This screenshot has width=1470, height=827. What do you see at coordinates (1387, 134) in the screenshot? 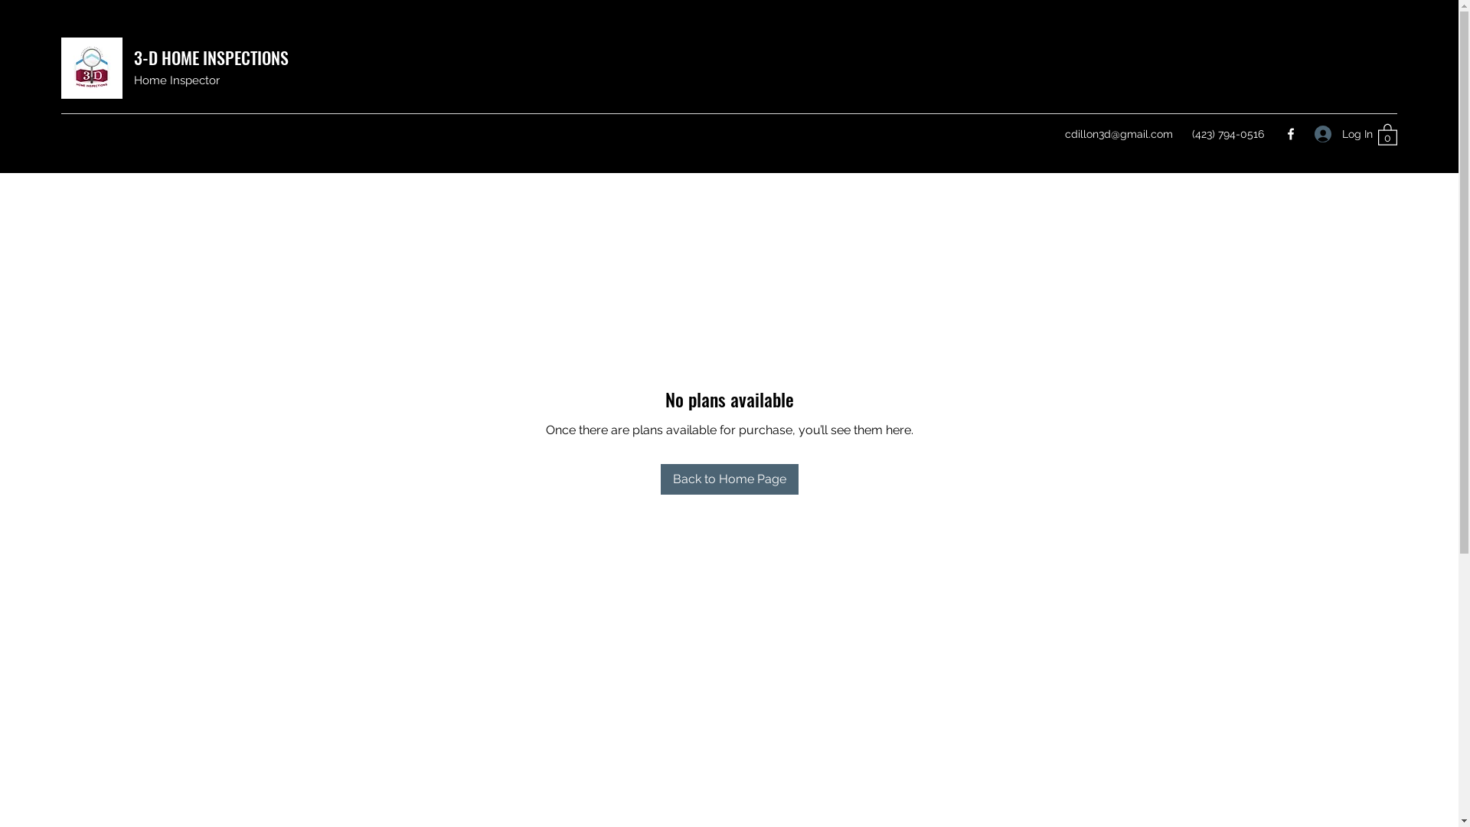
I see `0` at bounding box center [1387, 134].